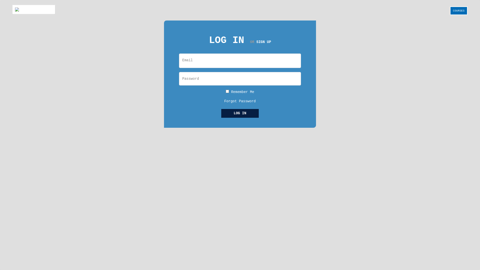 This screenshot has height=270, width=480. Describe the element at coordinates (263, 42) in the screenshot. I see `SIGN UP` at that location.